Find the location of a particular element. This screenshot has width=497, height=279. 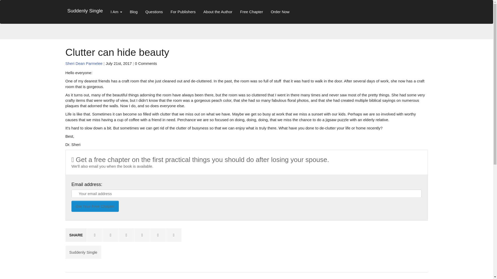

Blog is located at coordinates (134, 11).